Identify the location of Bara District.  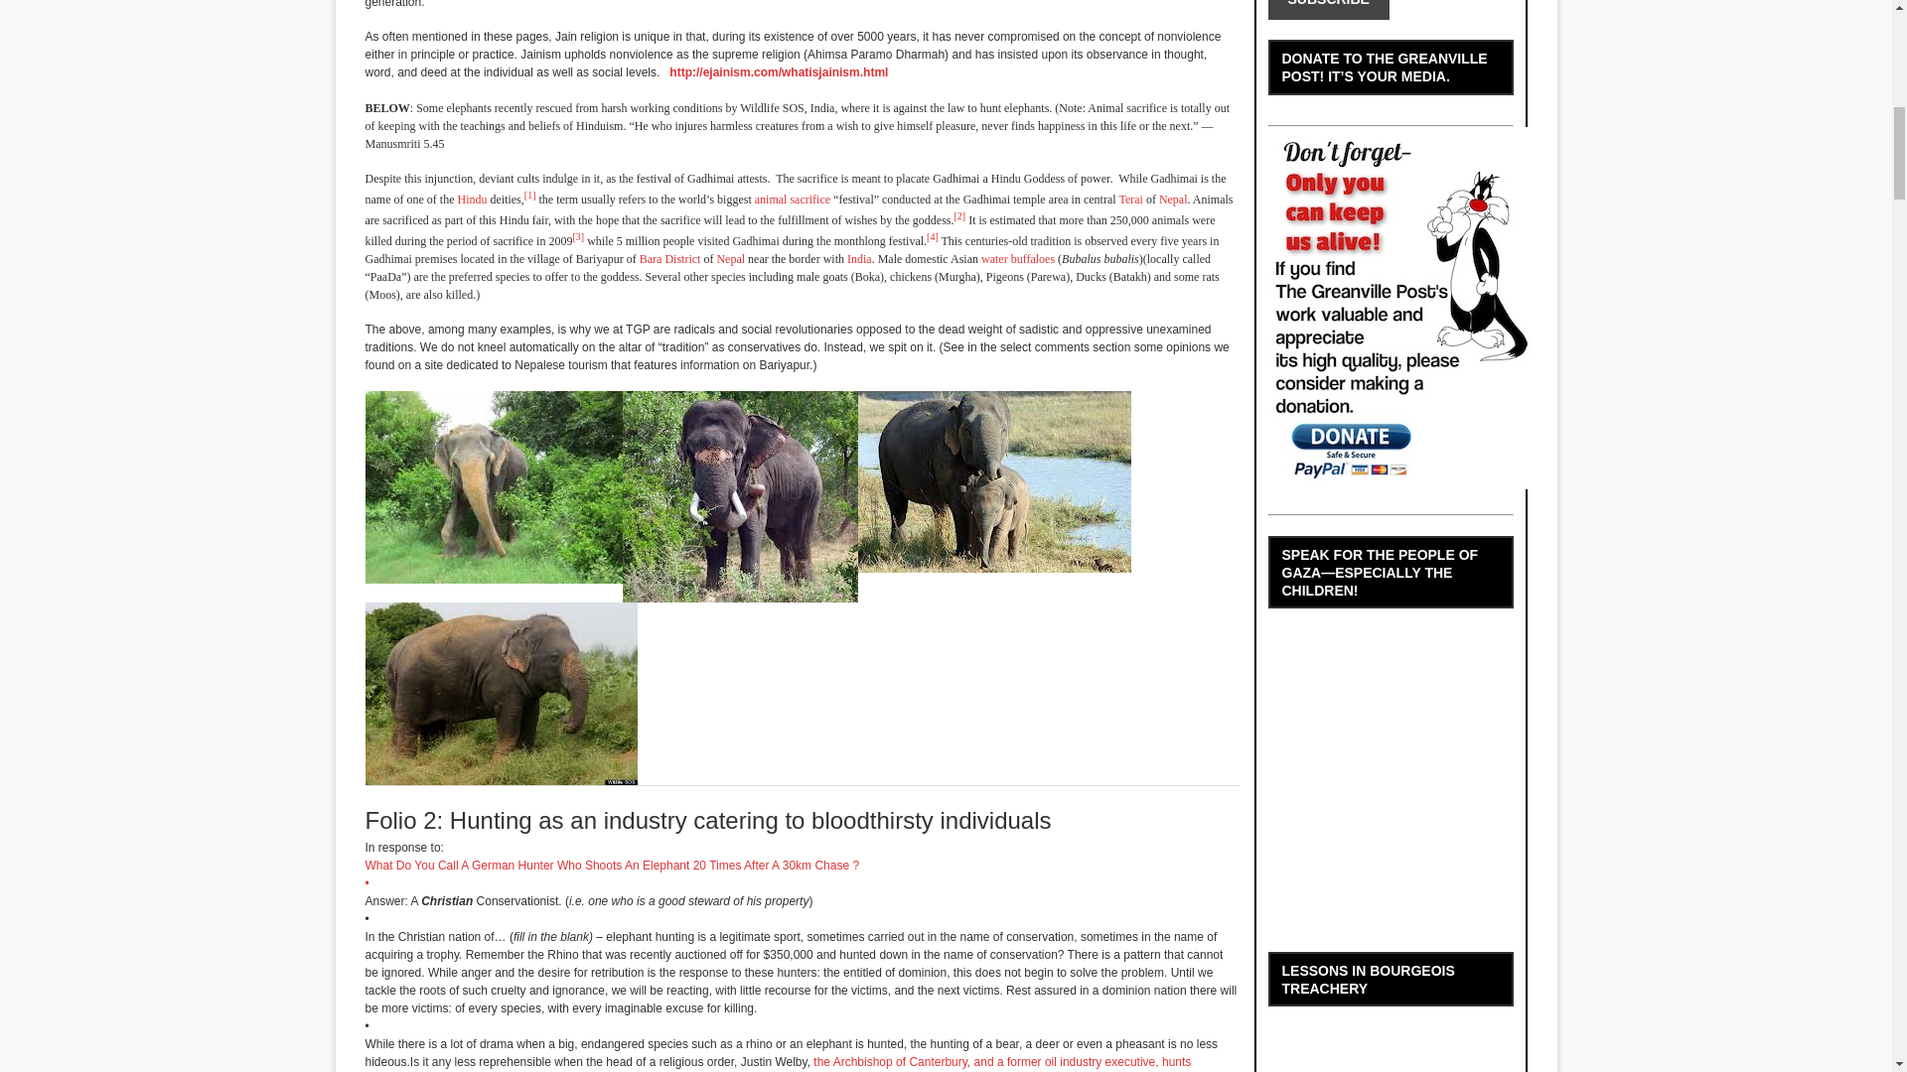
(669, 258).